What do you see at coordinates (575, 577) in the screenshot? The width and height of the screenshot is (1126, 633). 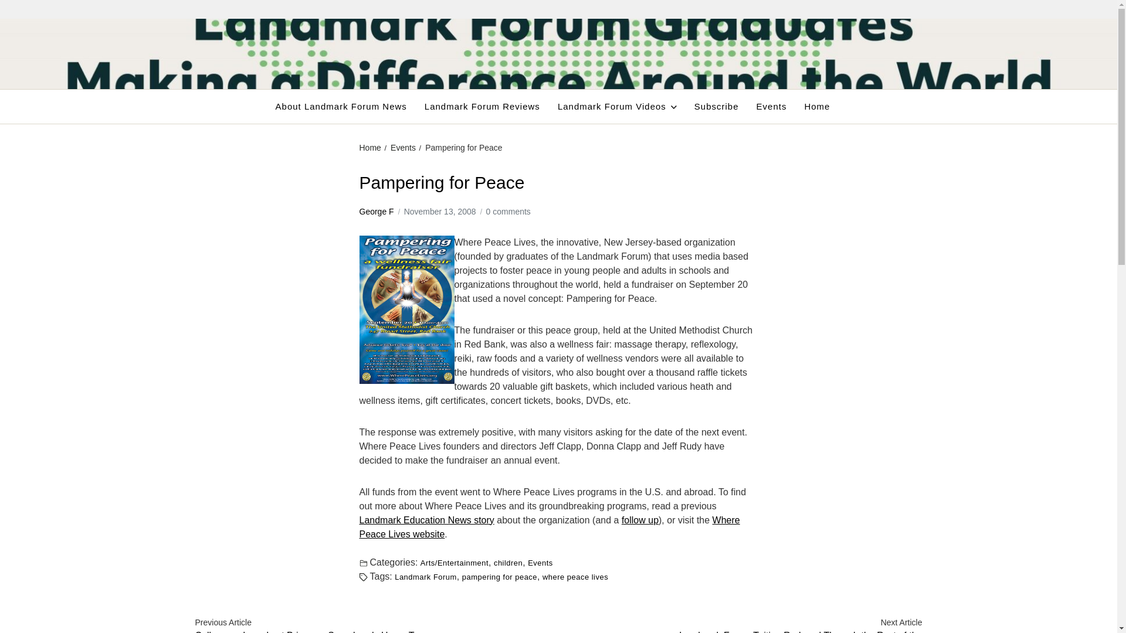 I see `where peace lives` at bounding box center [575, 577].